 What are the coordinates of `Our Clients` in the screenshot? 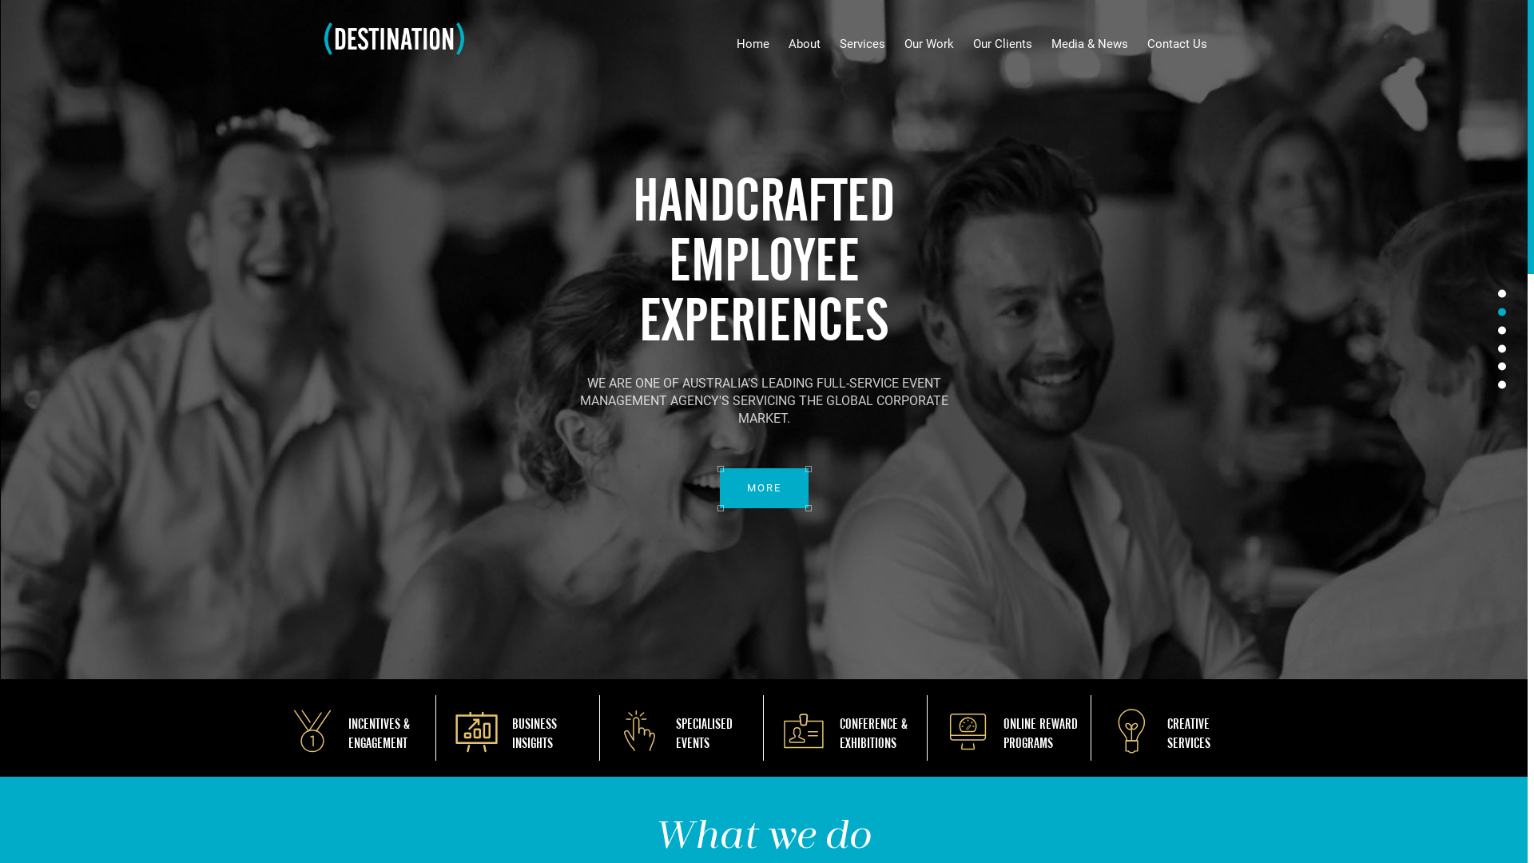 It's located at (1003, 44).